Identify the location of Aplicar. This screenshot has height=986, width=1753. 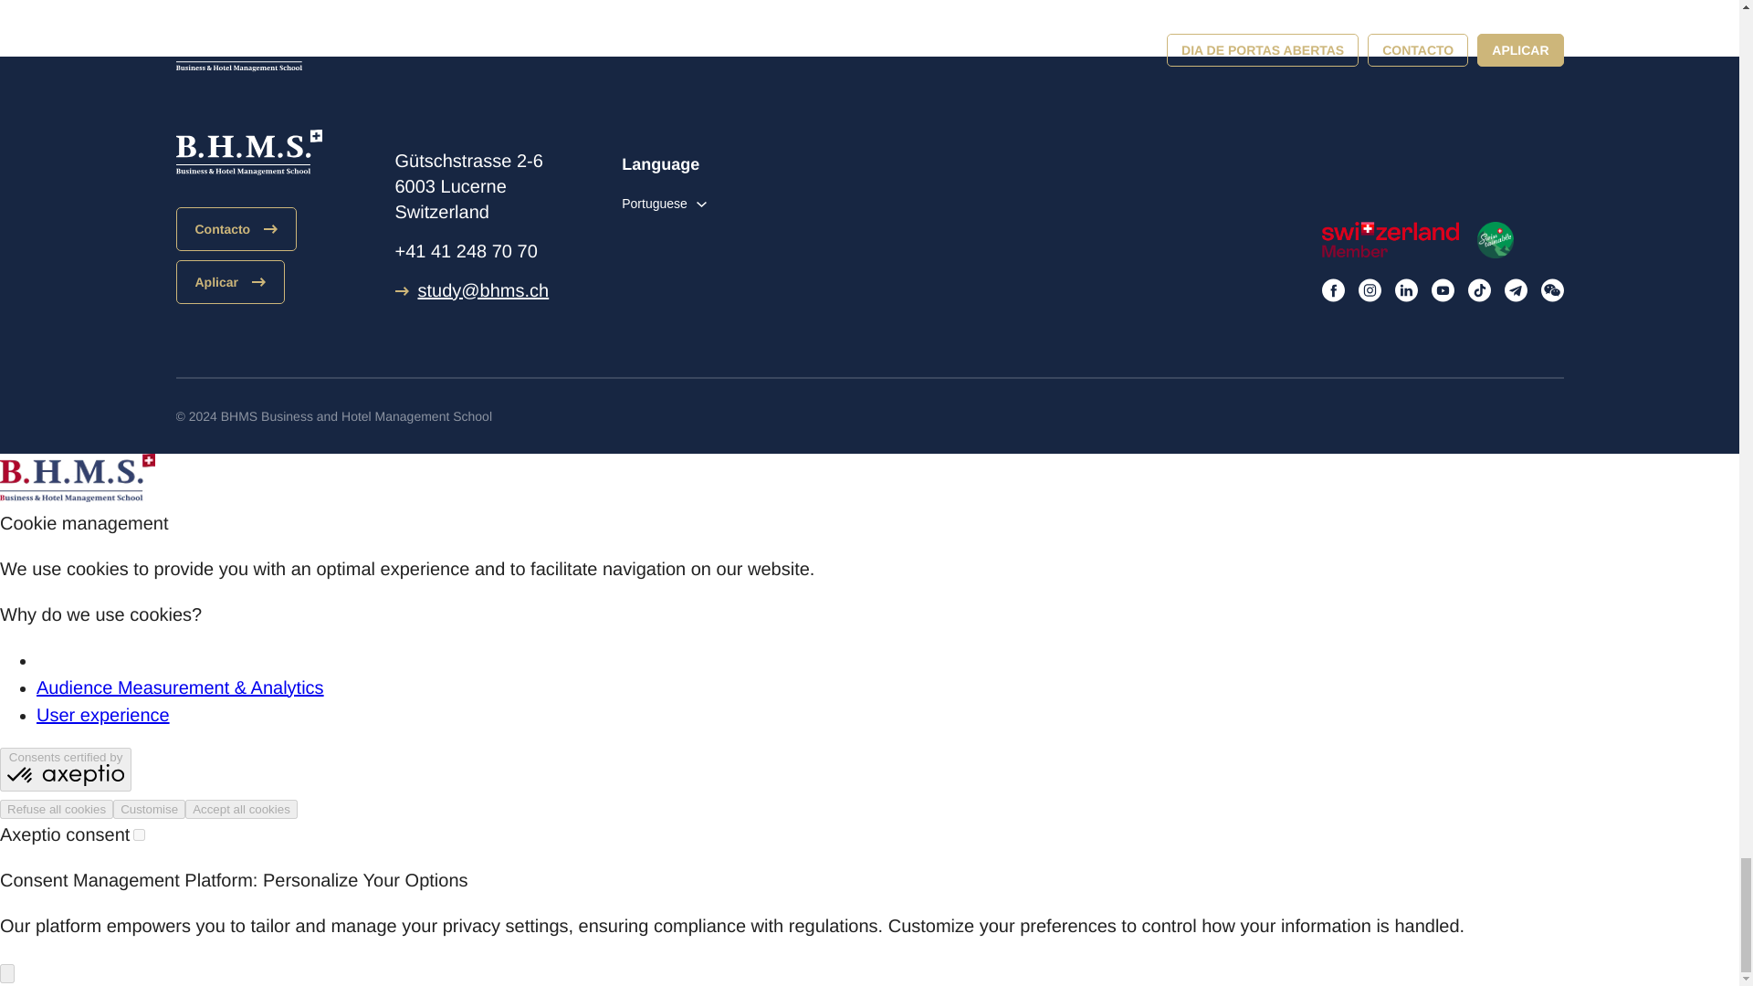
(230, 281).